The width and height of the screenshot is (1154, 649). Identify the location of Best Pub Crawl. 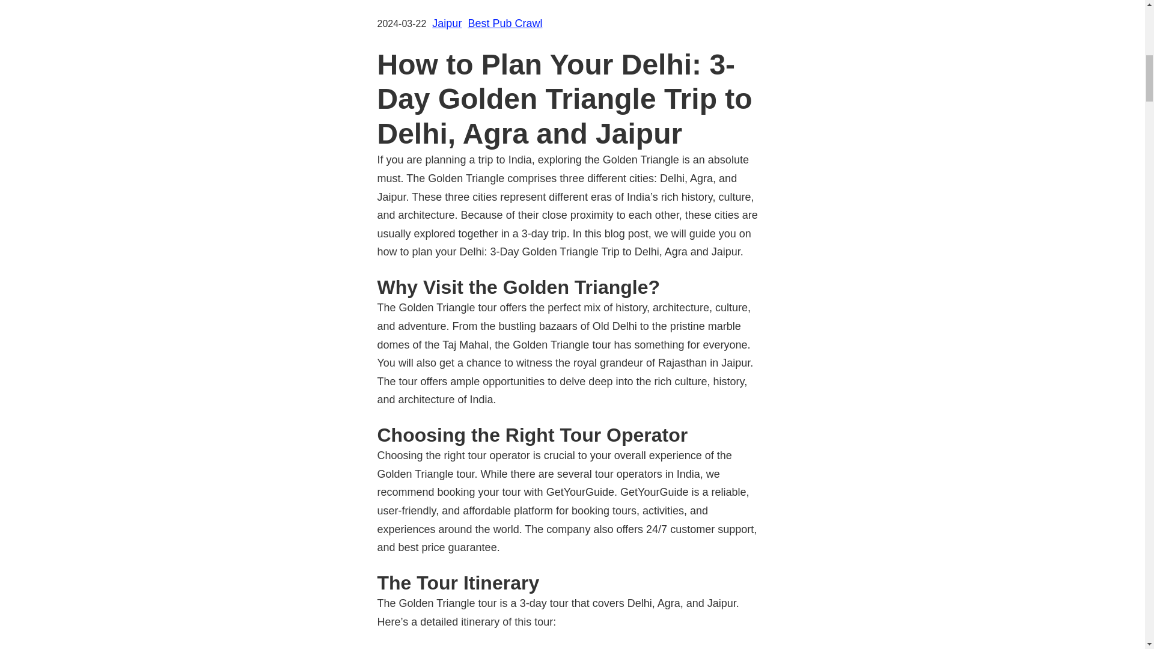
(505, 23).